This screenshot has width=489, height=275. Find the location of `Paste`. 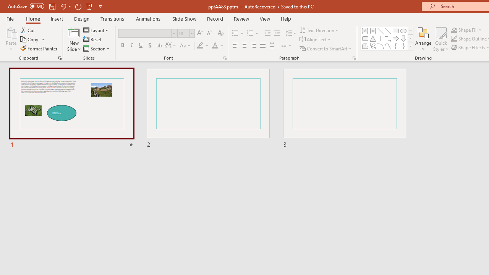

Paste is located at coordinates (11, 39).